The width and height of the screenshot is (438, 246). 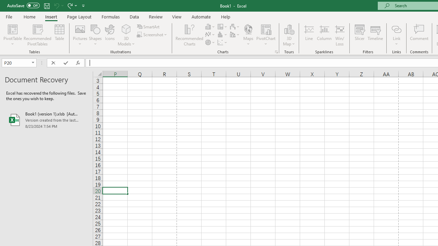 I want to click on 3D Map, so click(x=289, y=29).